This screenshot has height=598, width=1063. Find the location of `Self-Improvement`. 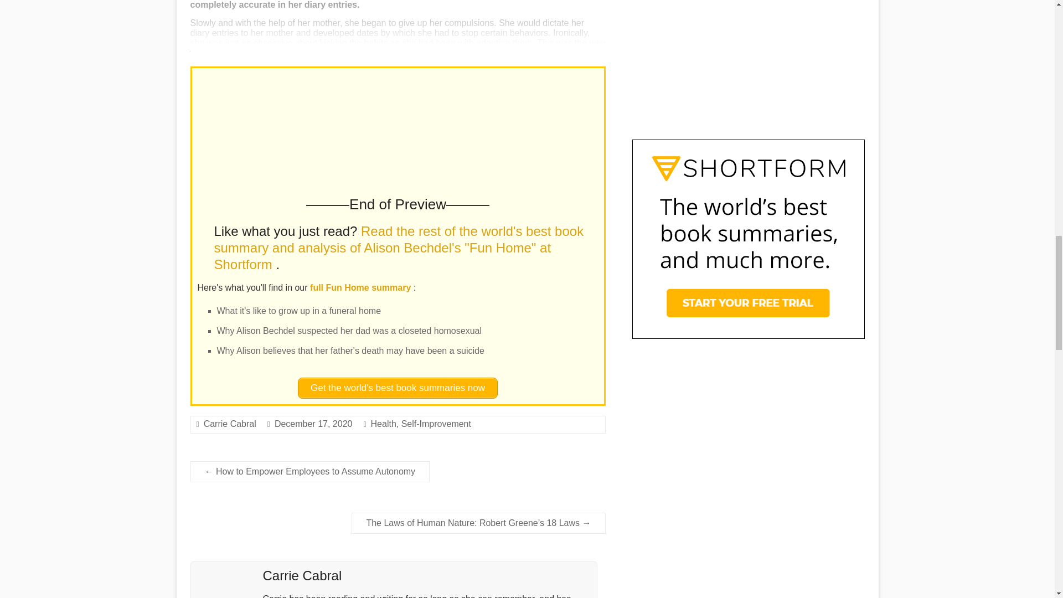

Self-Improvement is located at coordinates (436, 424).